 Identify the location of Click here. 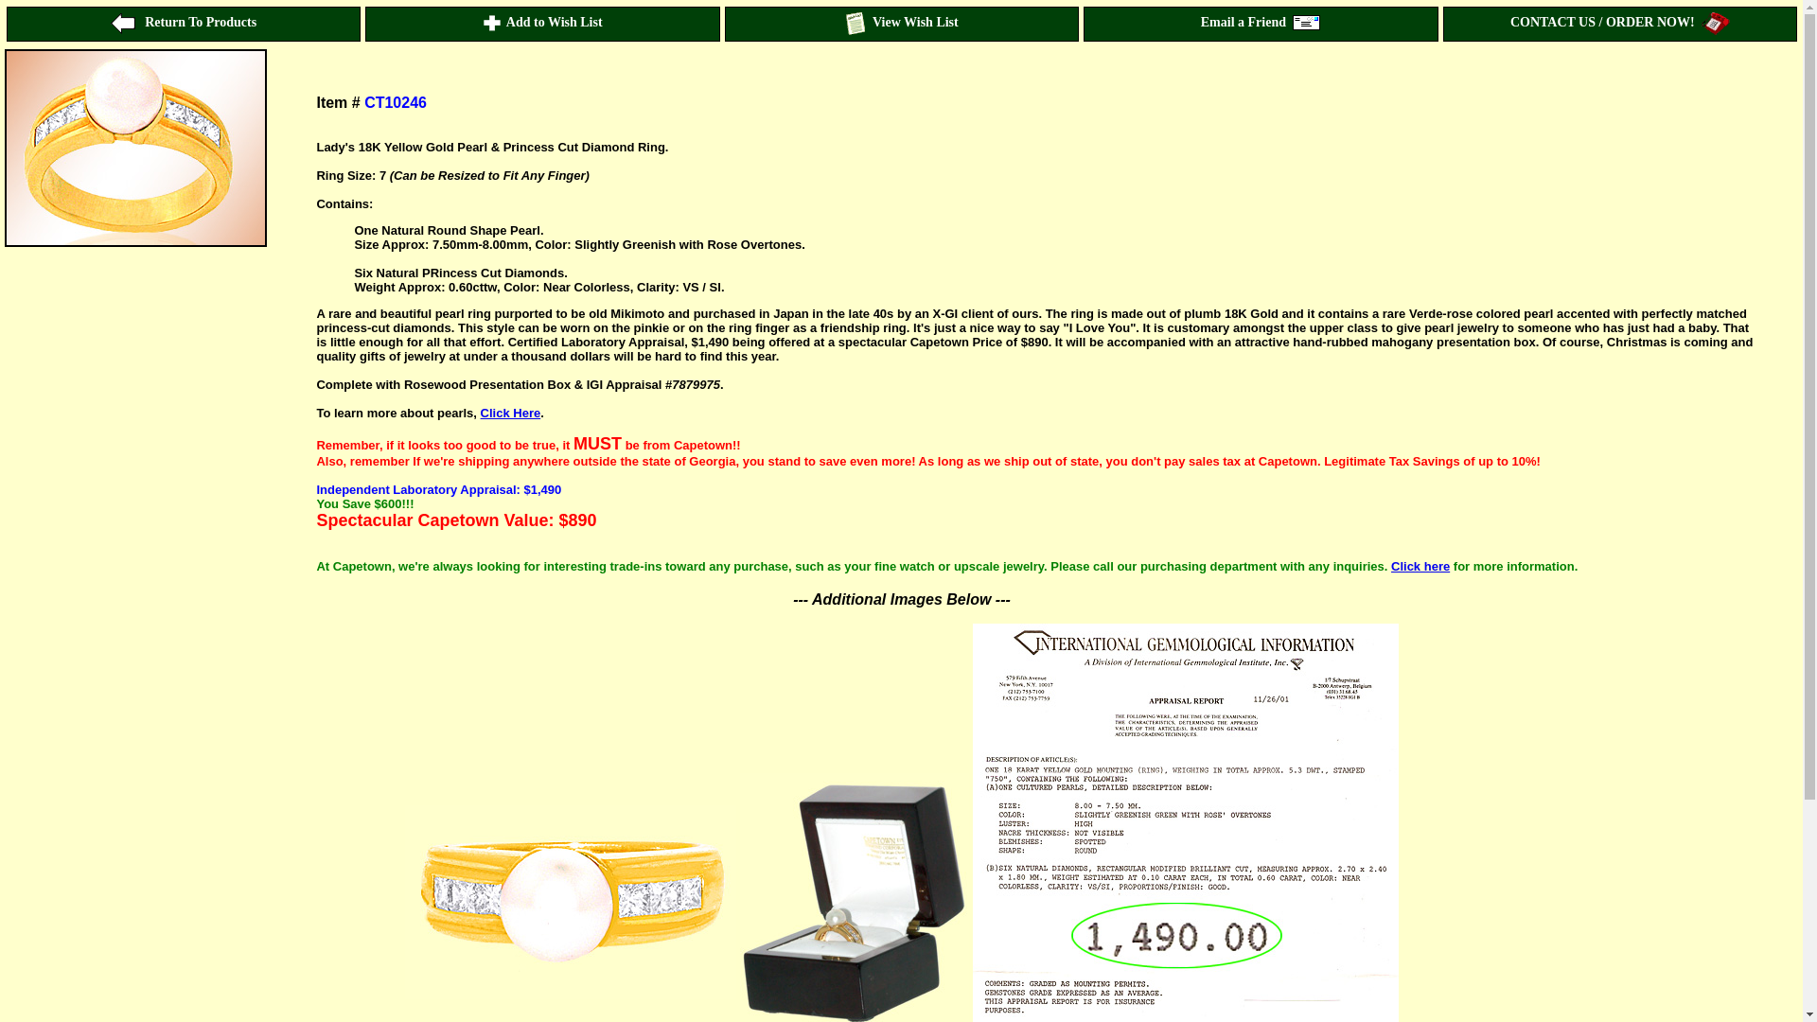
(1420, 566).